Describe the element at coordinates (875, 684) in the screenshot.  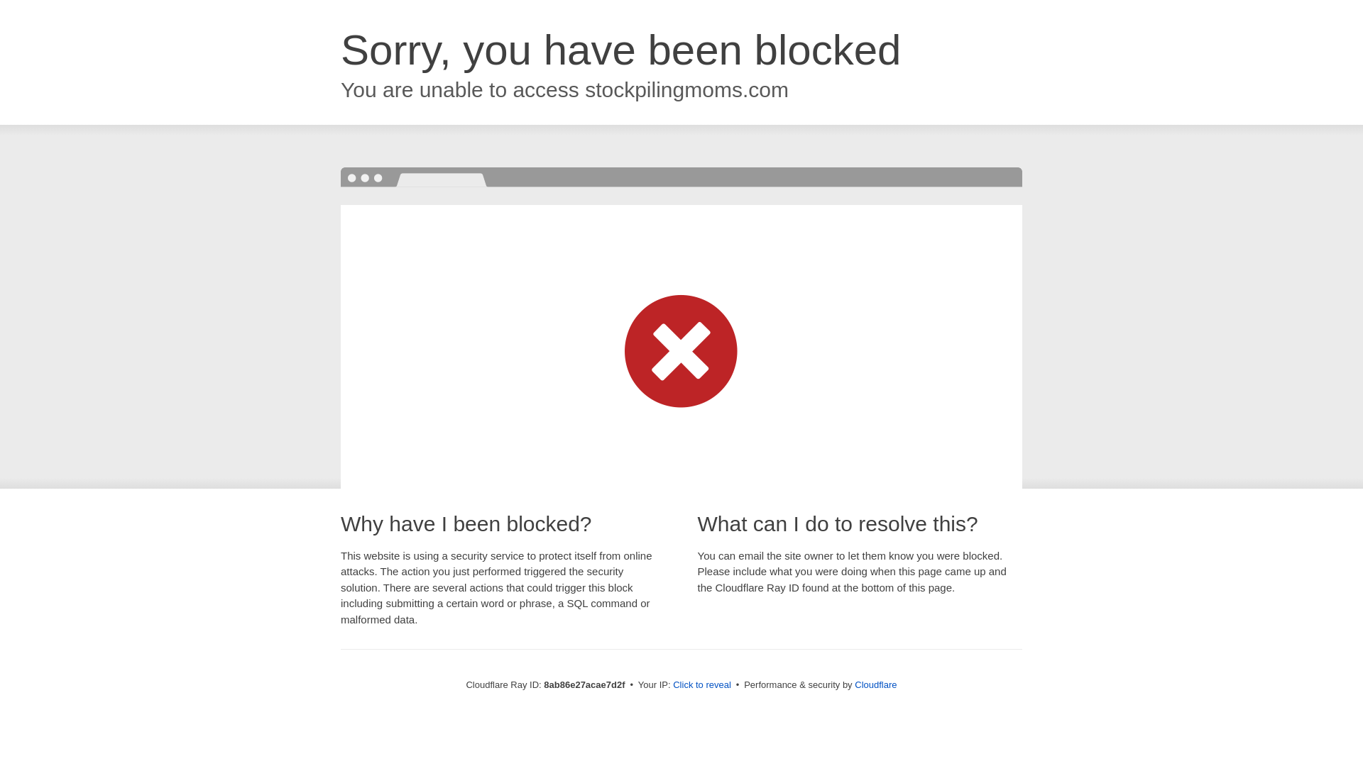
I see `Cloudflare` at that location.